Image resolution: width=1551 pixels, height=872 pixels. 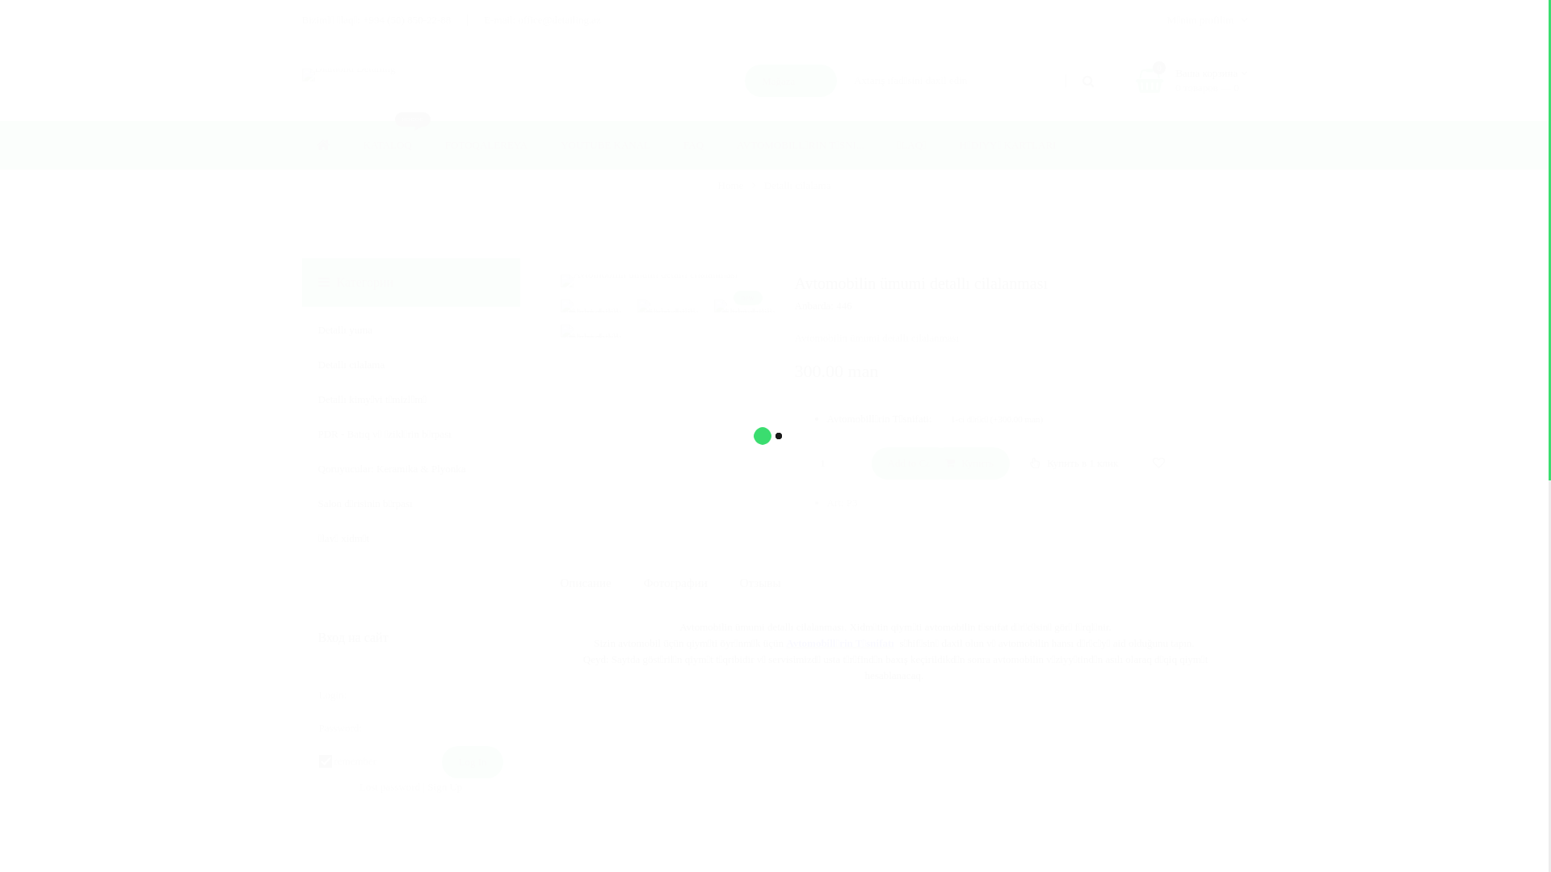 I want to click on Add to Wish List, so click(x=1158, y=463).